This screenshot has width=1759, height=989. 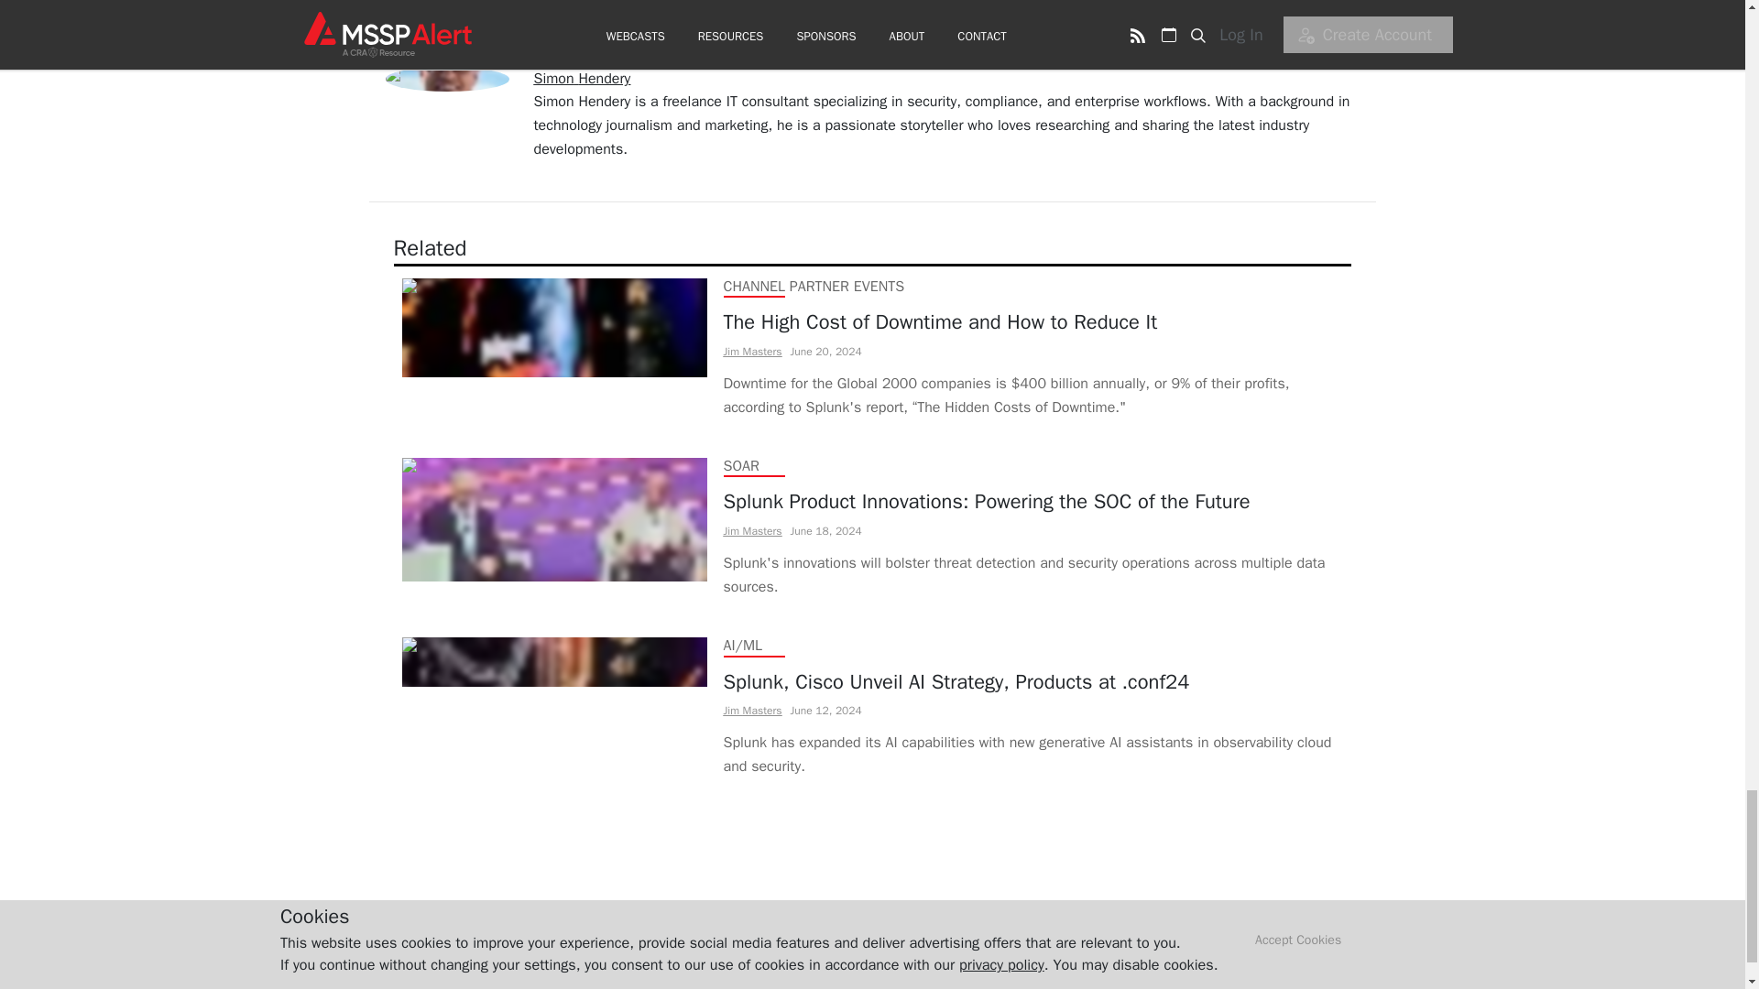 What do you see at coordinates (753, 711) in the screenshot?
I see `Jim Masters` at bounding box center [753, 711].